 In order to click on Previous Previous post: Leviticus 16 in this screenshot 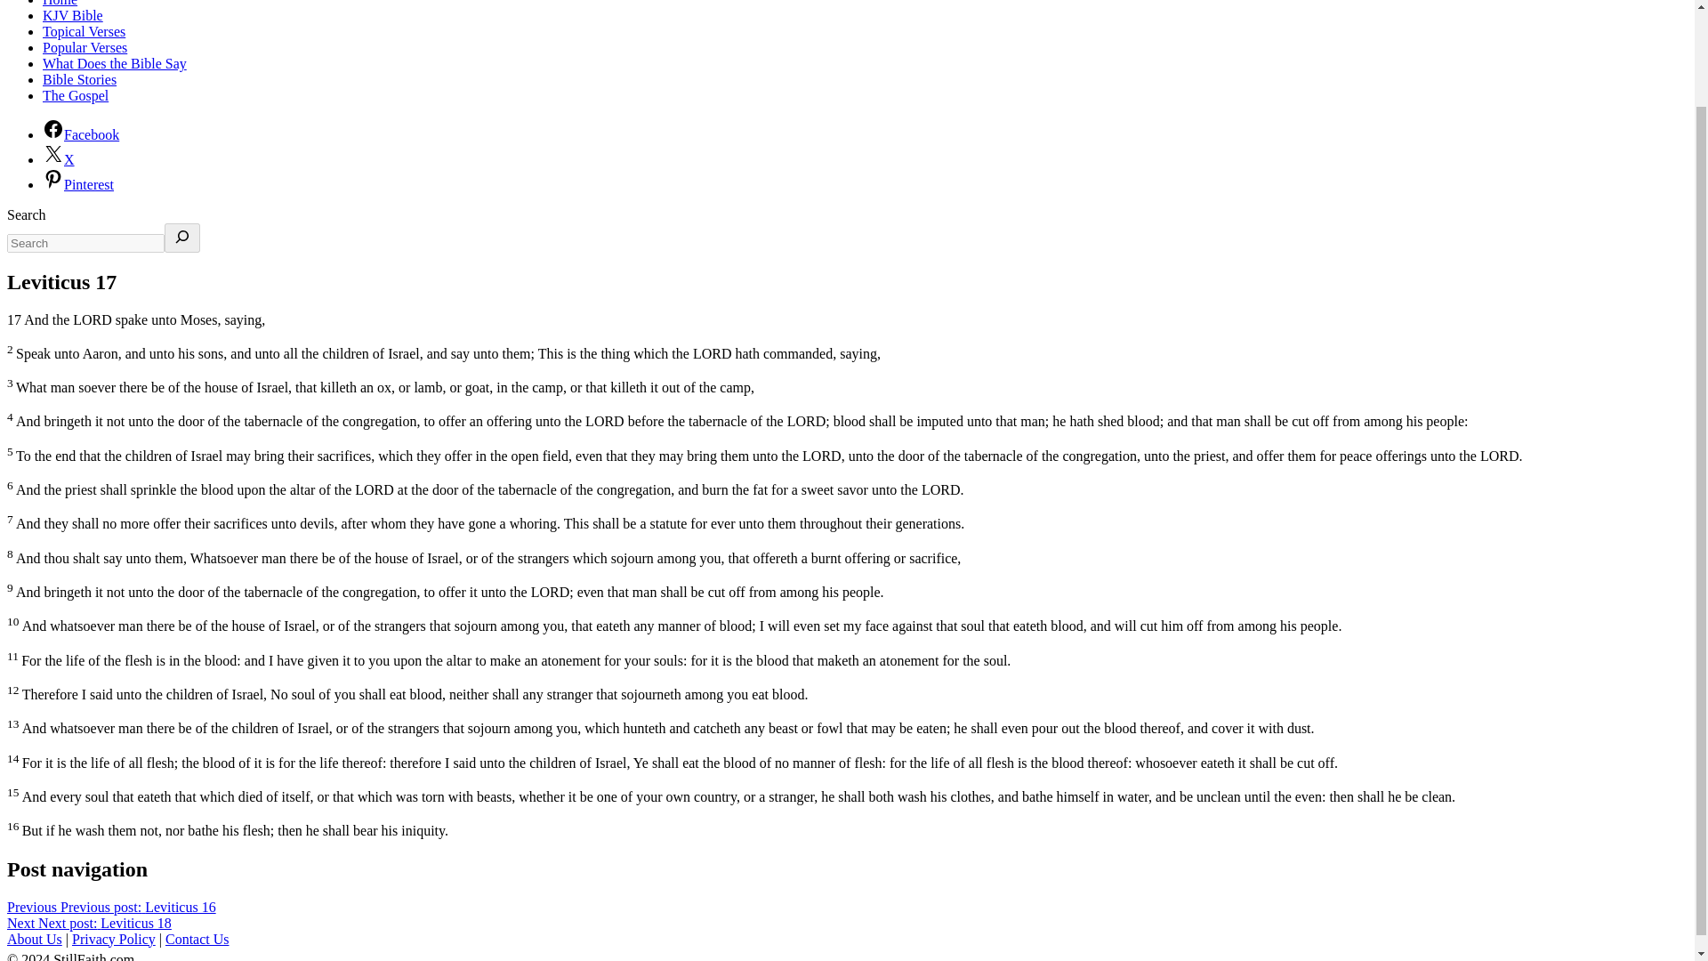, I will do `click(111, 907)`.